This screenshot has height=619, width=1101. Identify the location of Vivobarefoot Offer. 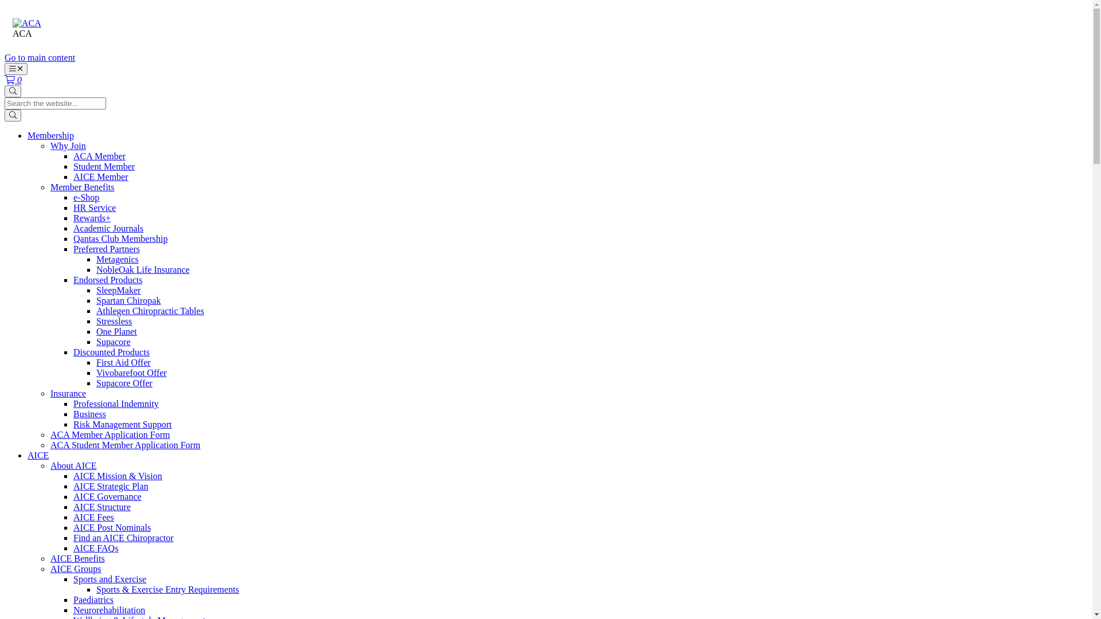
(132, 373).